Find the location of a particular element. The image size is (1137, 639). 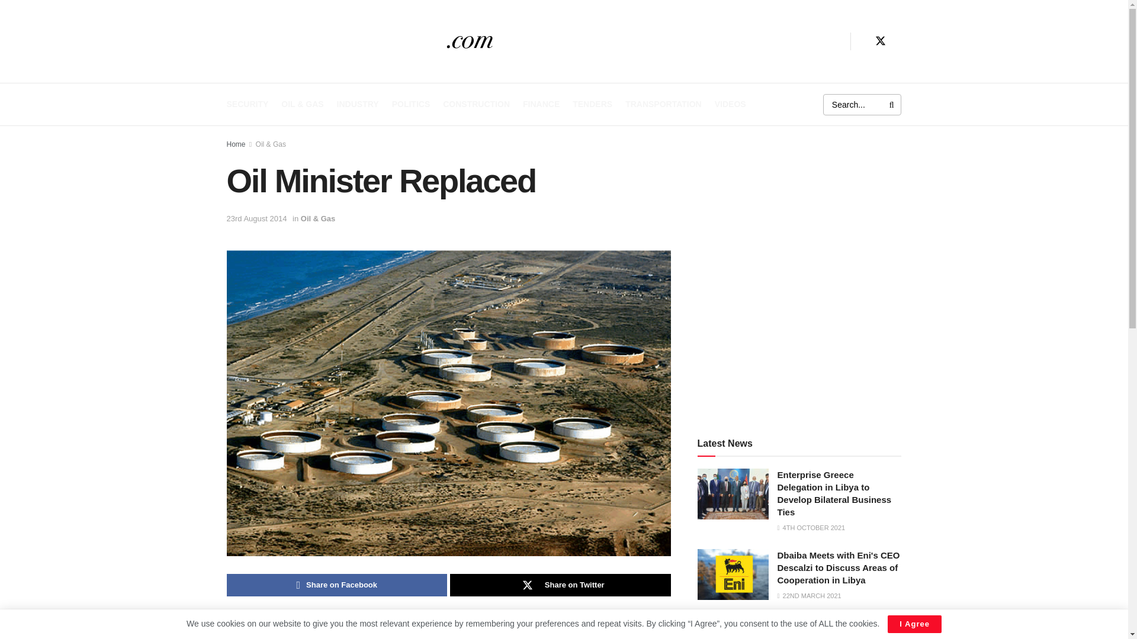

TRANSPORTATION is located at coordinates (663, 104).